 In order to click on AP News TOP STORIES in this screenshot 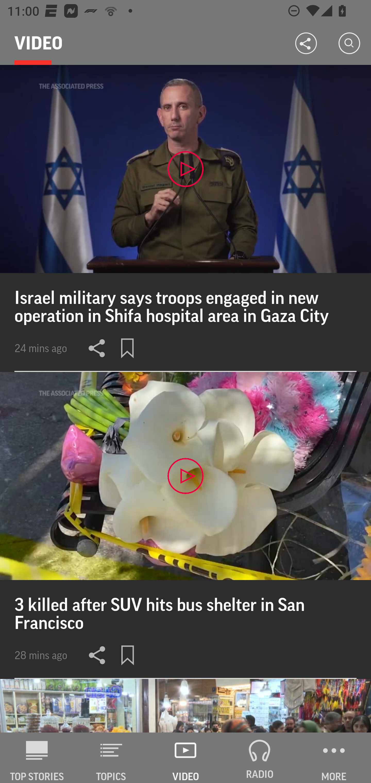, I will do `click(37, 758)`.